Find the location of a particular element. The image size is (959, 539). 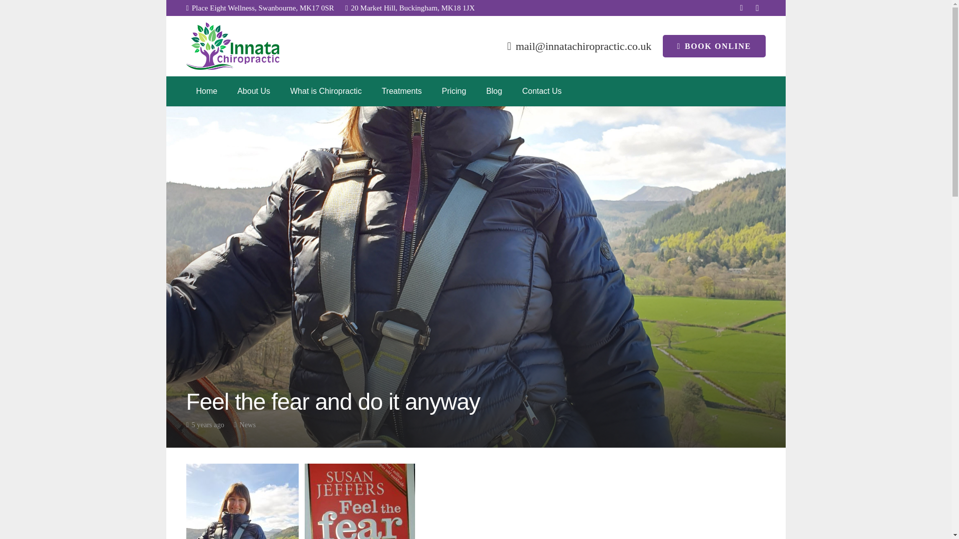

Blog is located at coordinates (493, 91).